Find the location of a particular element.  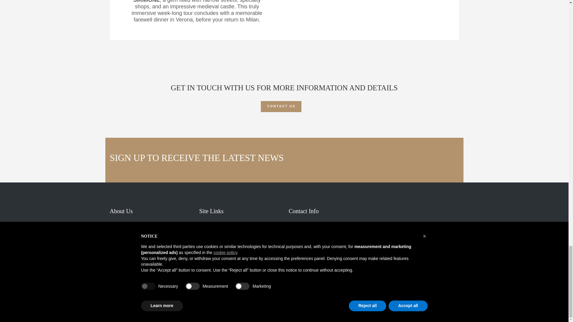

CONTACT US is located at coordinates (281, 106).